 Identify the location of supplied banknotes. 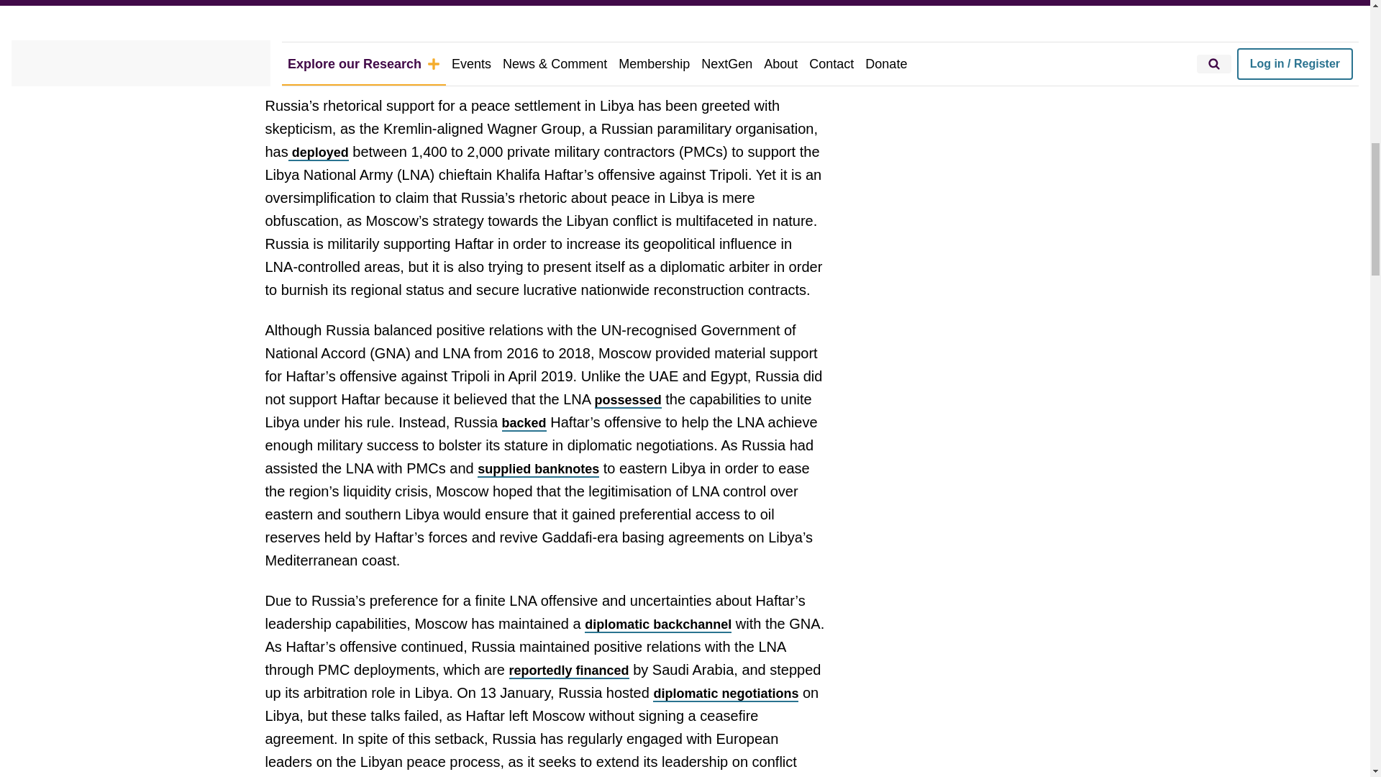
(538, 469).